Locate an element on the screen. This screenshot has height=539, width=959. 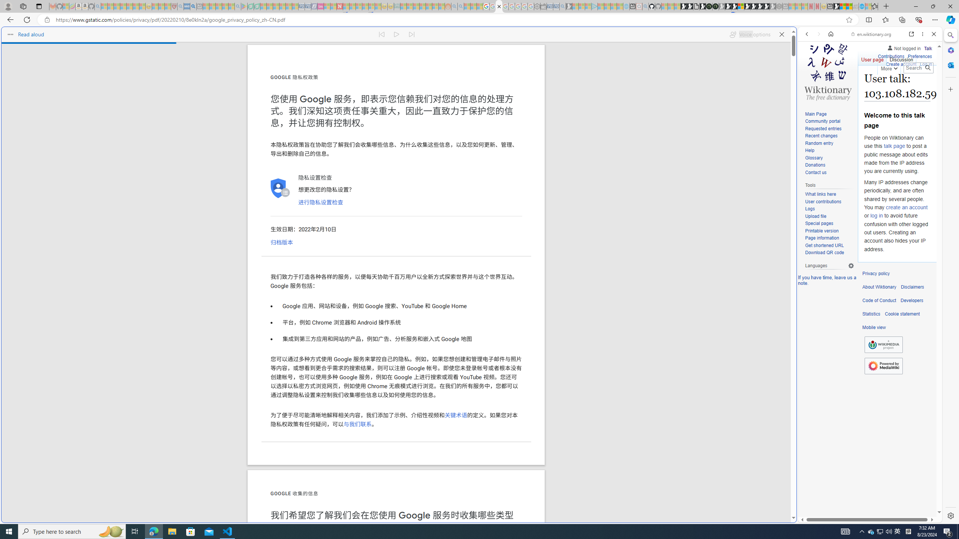
Wiktionary is located at coordinates (867, 250).